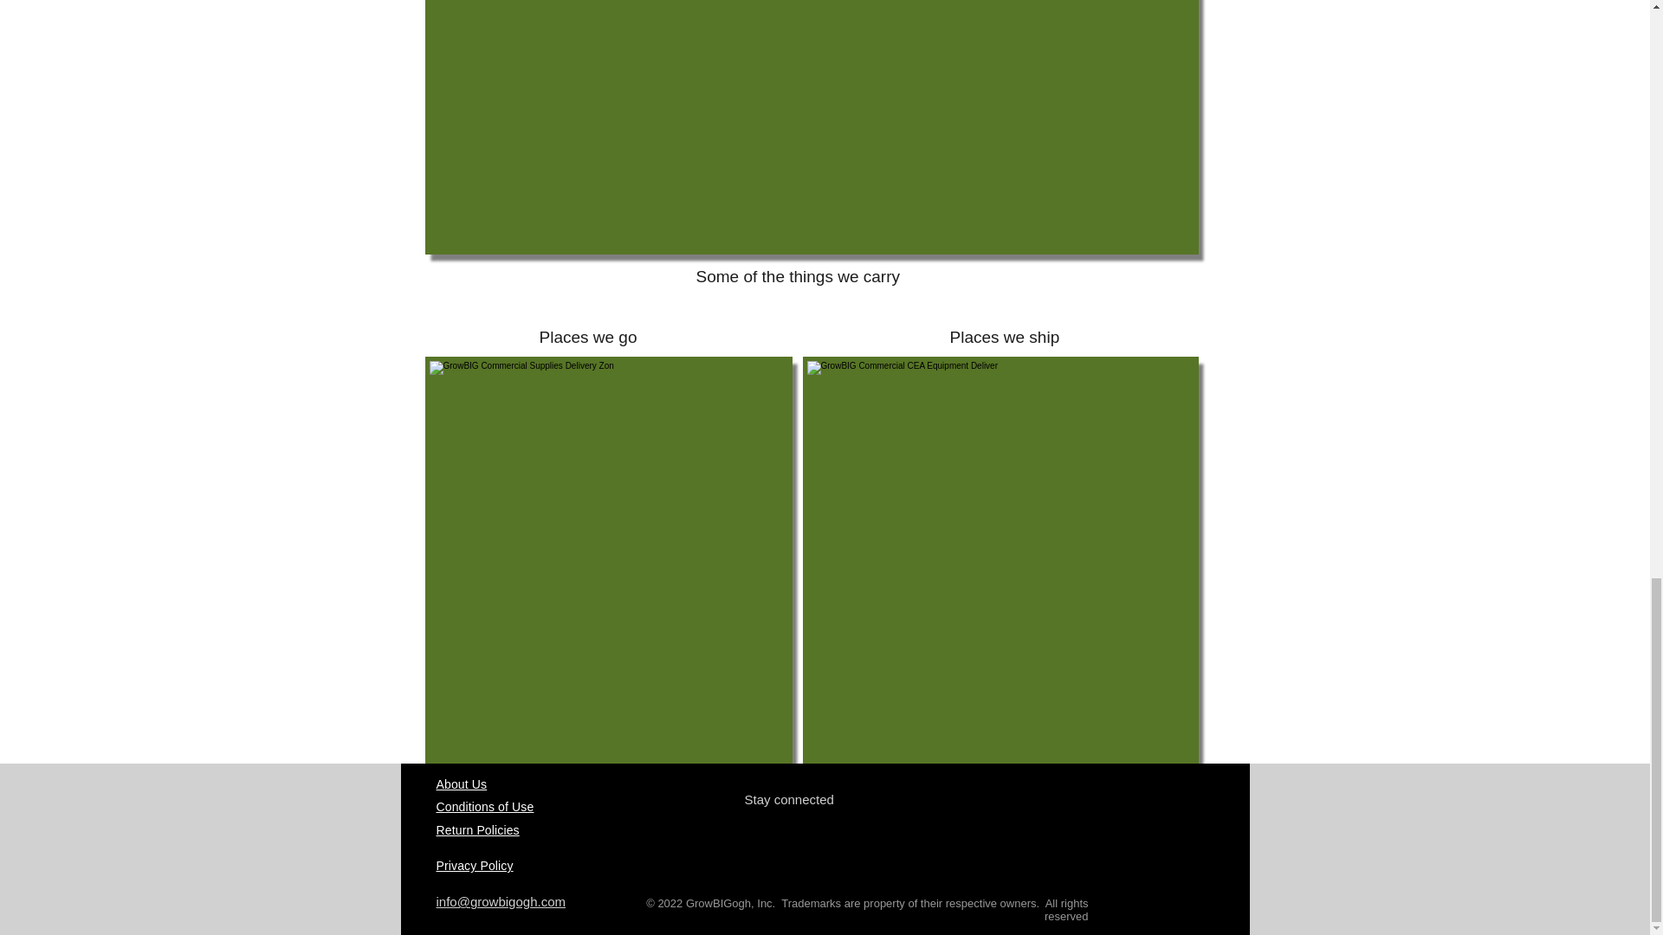  I want to click on Conditions of Use, so click(485, 807).